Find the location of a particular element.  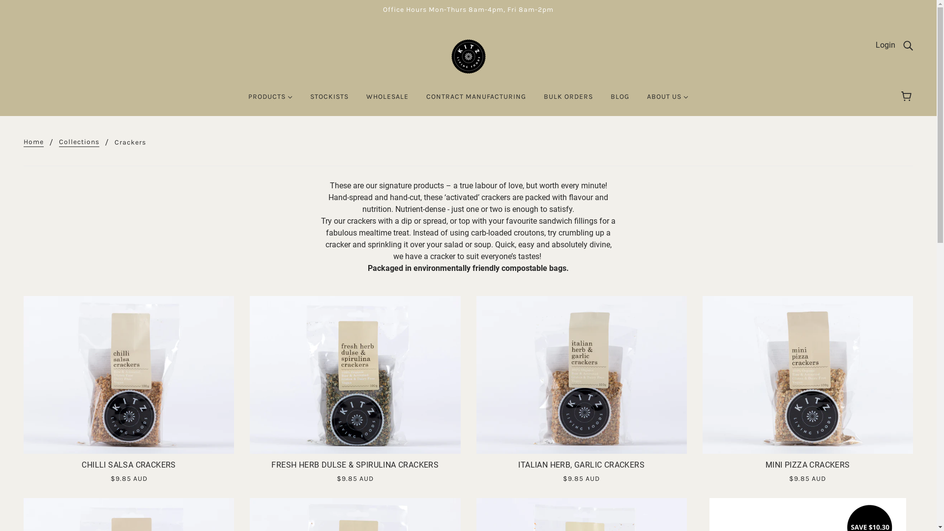

$9.85 AUD is located at coordinates (808, 478).